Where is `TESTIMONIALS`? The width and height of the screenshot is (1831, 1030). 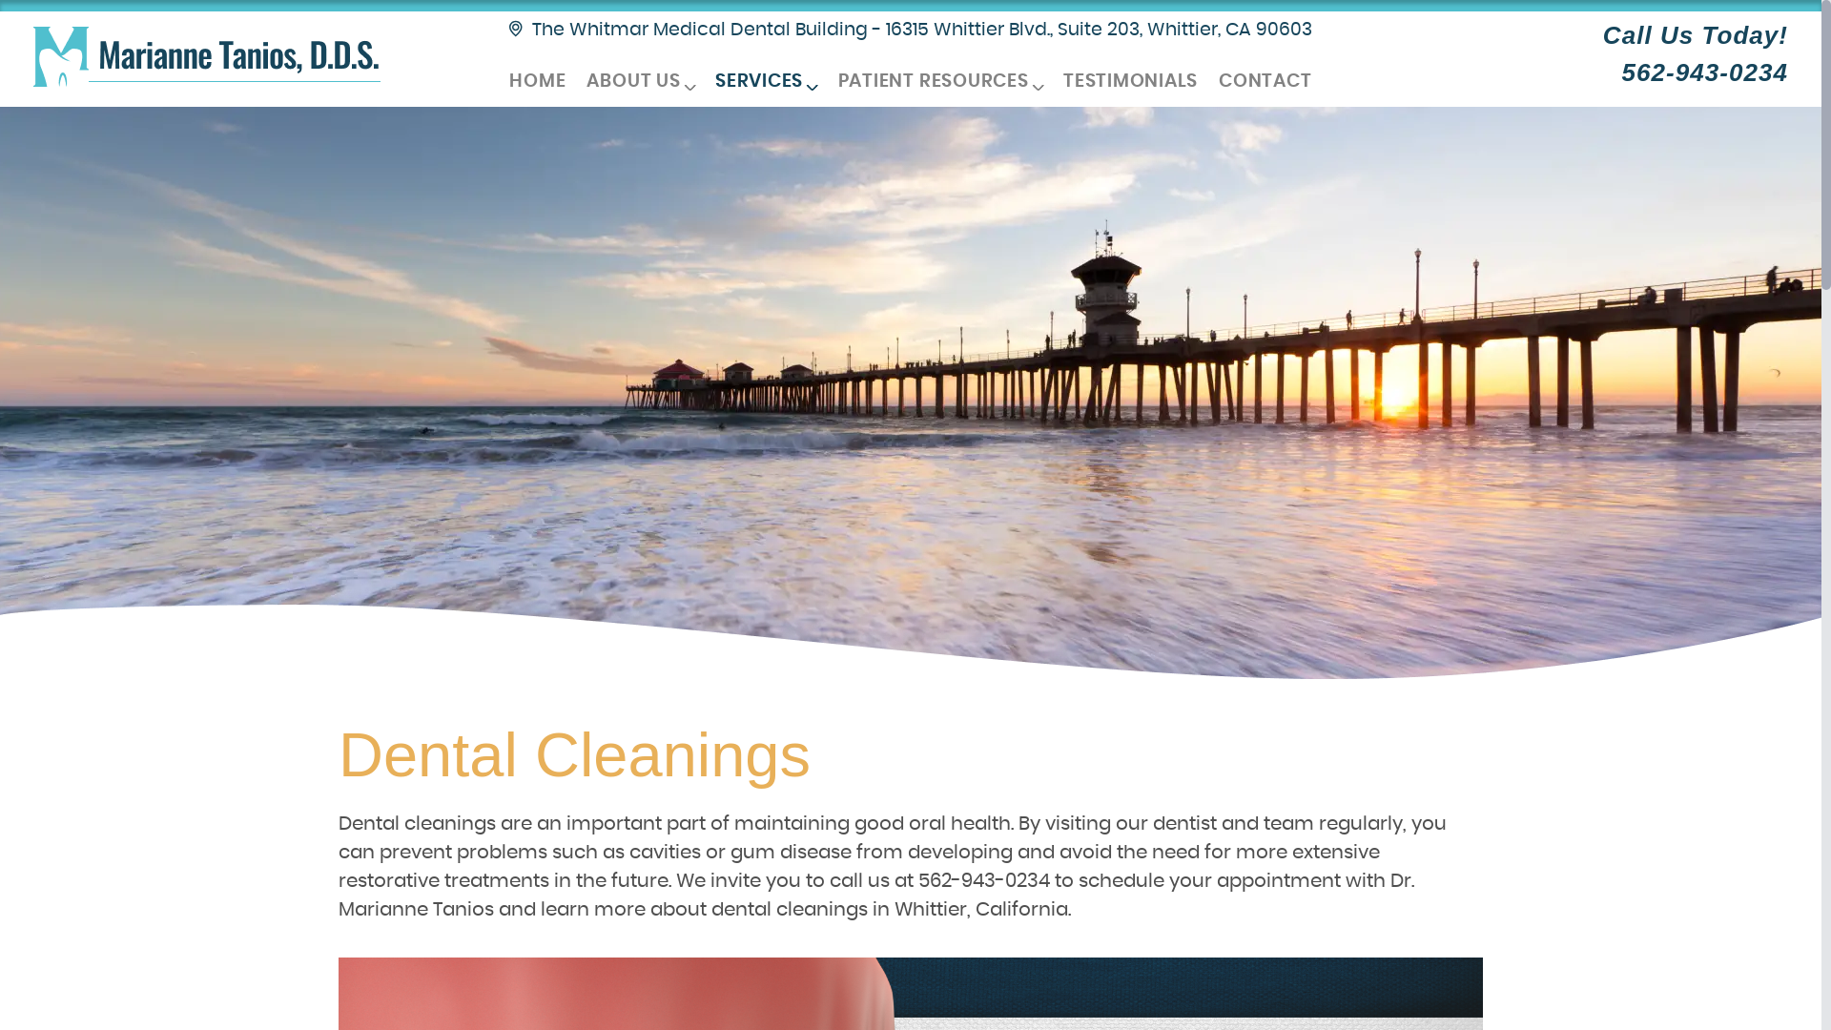
TESTIMONIALS is located at coordinates (1131, 82).